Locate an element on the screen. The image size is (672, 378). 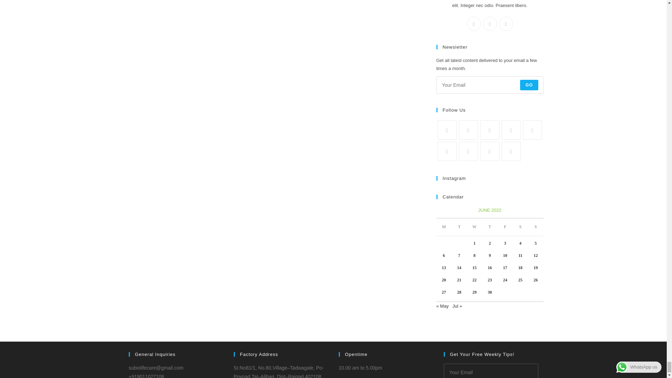
Saturday is located at coordinates (520, 227).